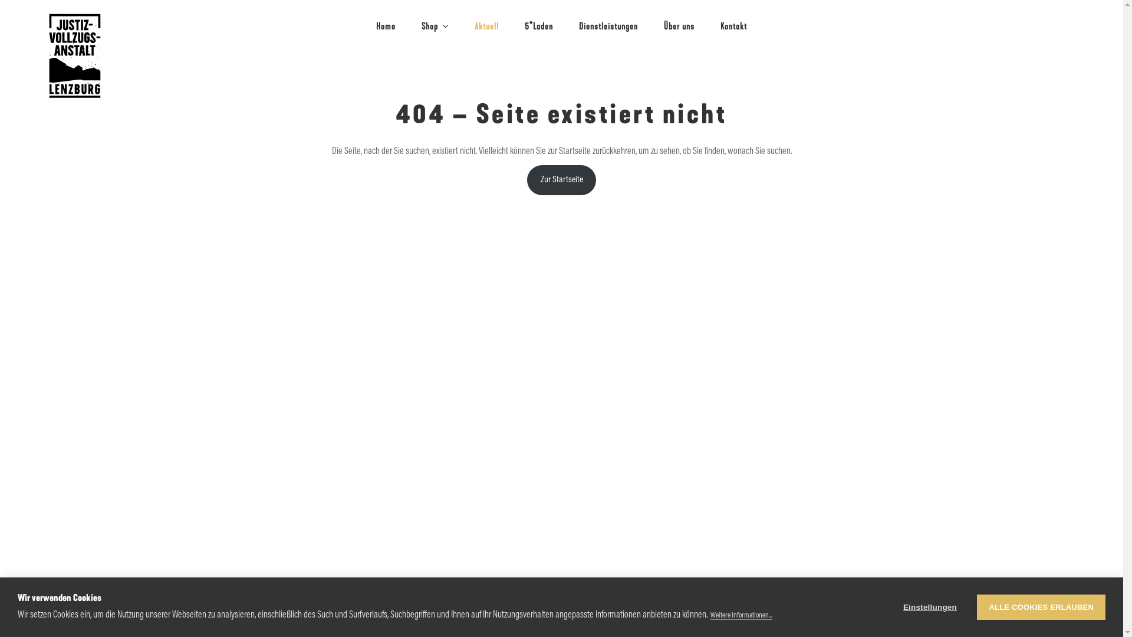 This screenshot has height=637, width=1132. What do you see at coordinates (435, 27) in the screenshot?
I see `Shop` at bounding box center [435, 27].